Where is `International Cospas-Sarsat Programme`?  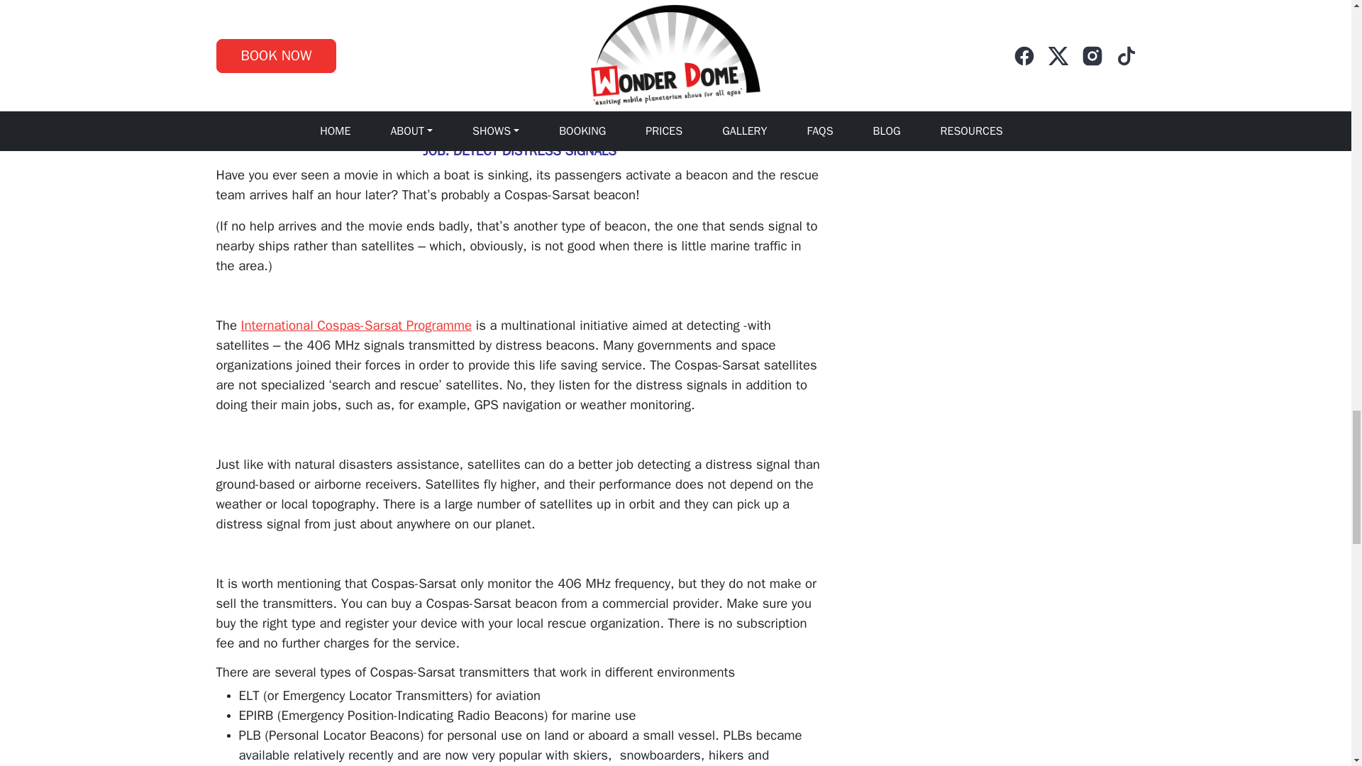 International Cospas-Sarsat Programme is located at coordinates (356, 325).